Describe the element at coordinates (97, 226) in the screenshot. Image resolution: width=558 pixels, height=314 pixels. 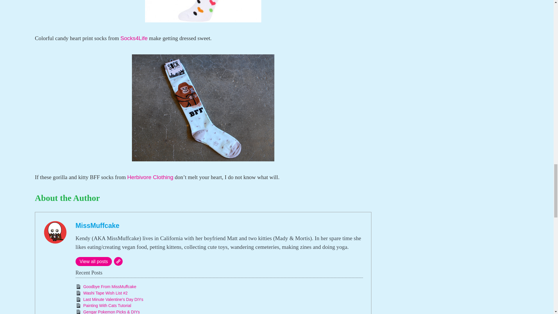
I see `MissMuffcake` at that location.